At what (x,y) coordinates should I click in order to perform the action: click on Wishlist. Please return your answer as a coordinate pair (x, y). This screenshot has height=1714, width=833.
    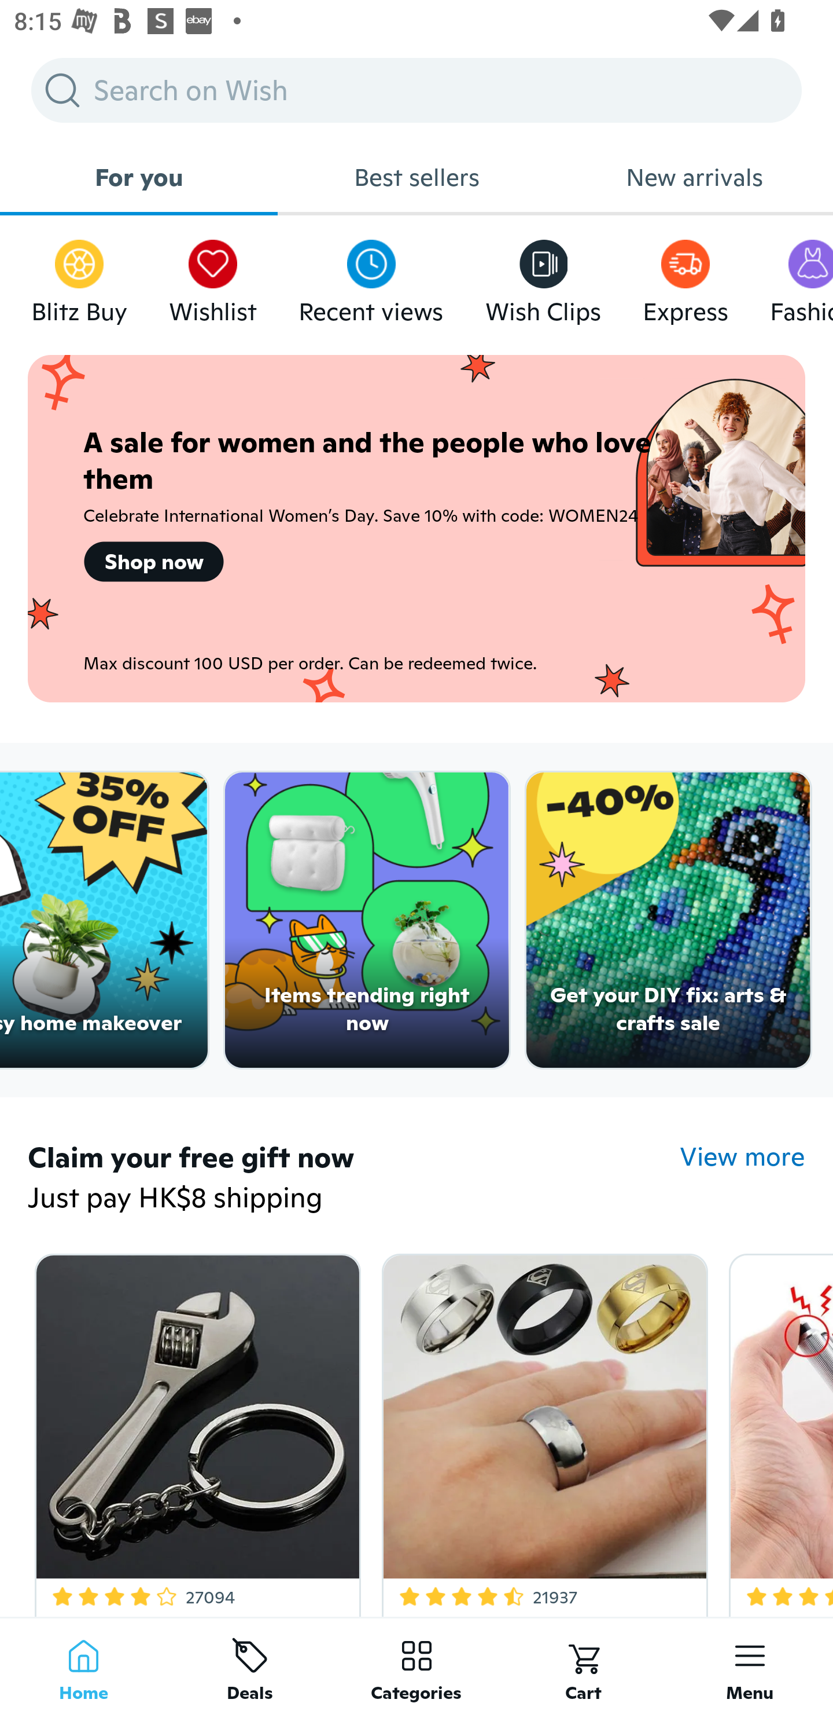
    Looking at the image, I should click on (213, 277).